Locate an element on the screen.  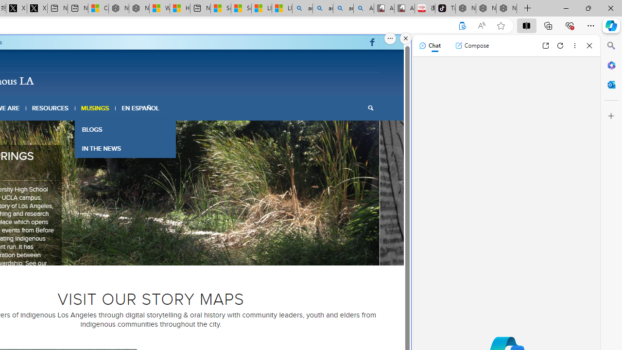
Nordace - Siena Pro 15 Essential Set is located at coordinates (506, 9).